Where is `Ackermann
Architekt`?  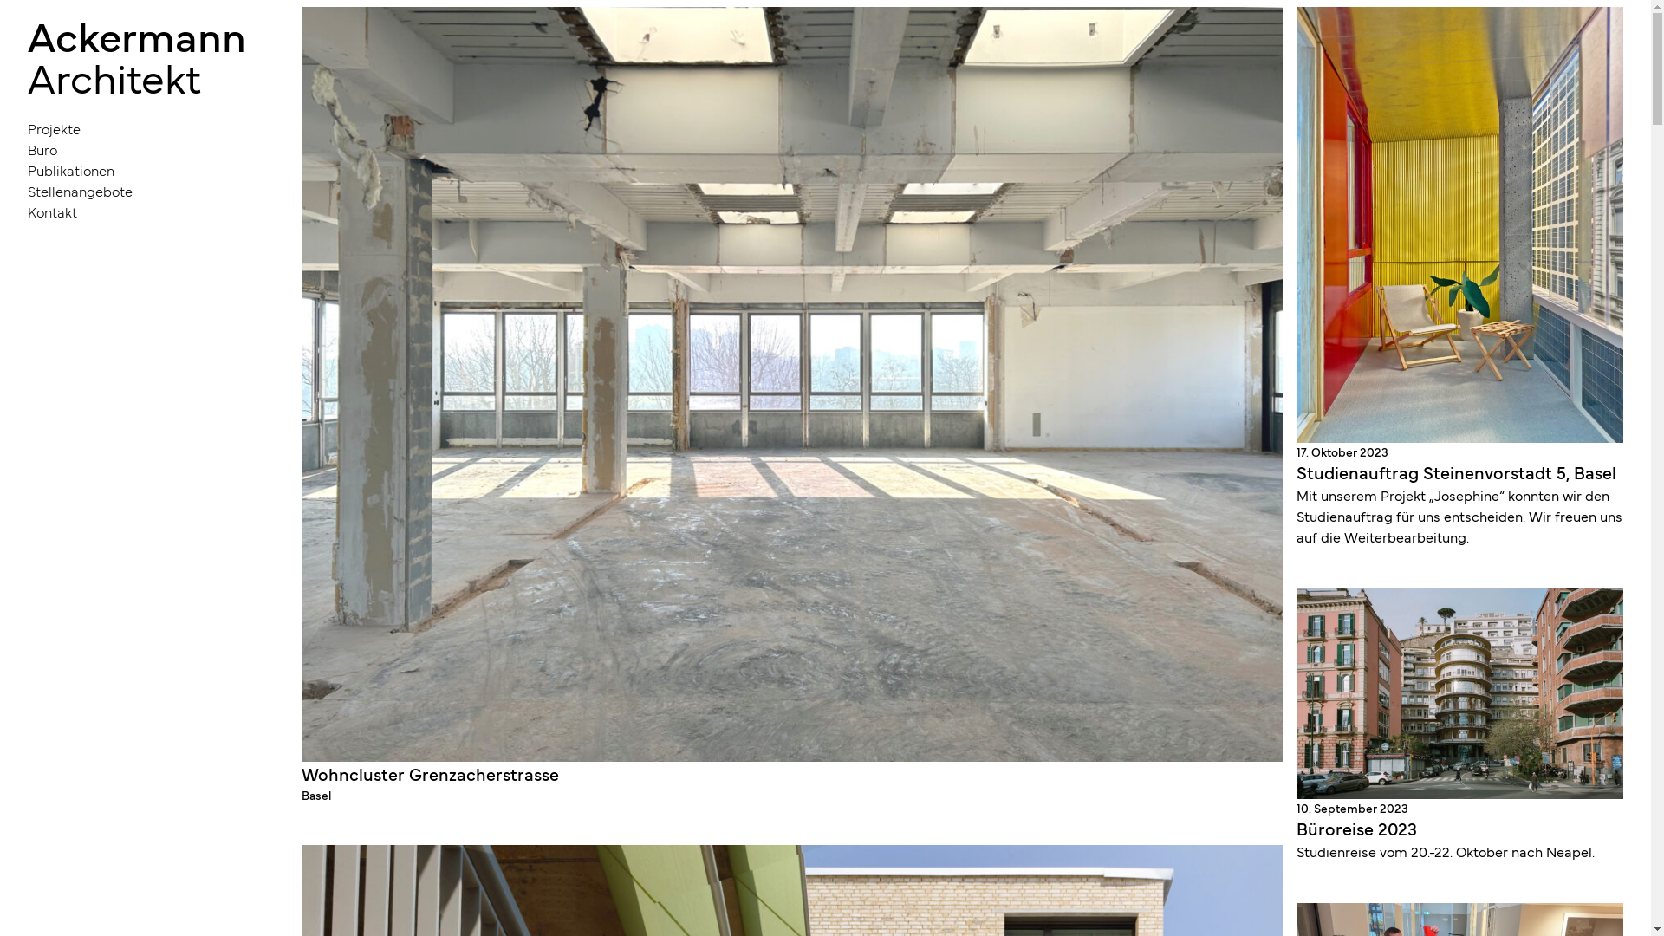 Ackermann
Architekt is located at coordinates (137, 55).